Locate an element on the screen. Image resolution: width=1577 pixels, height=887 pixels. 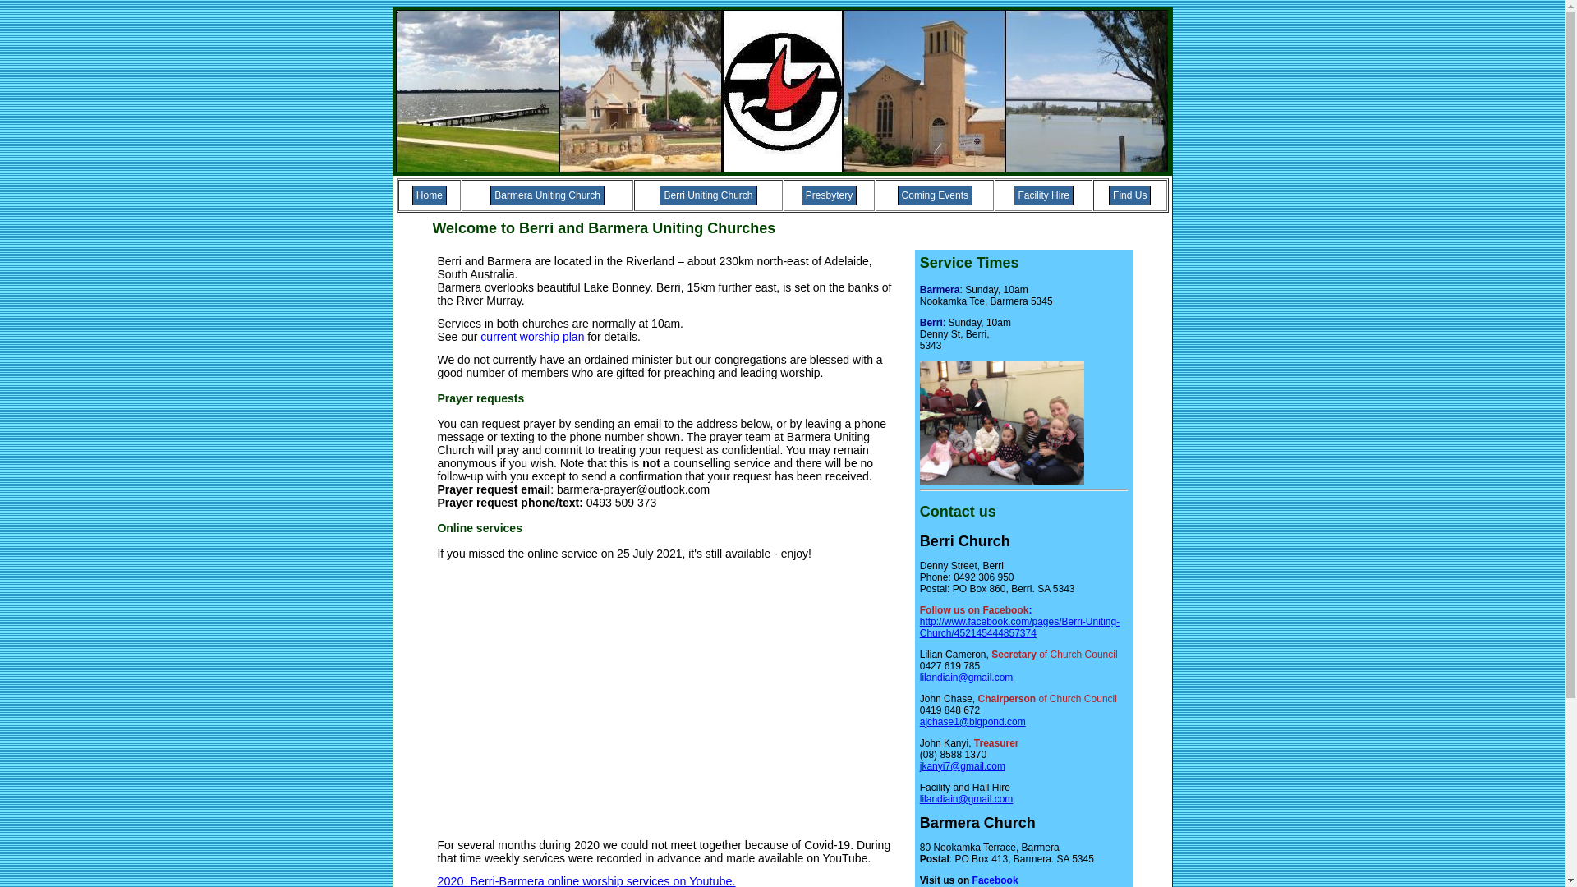
Coming Events is located at coordinates (935, 195).